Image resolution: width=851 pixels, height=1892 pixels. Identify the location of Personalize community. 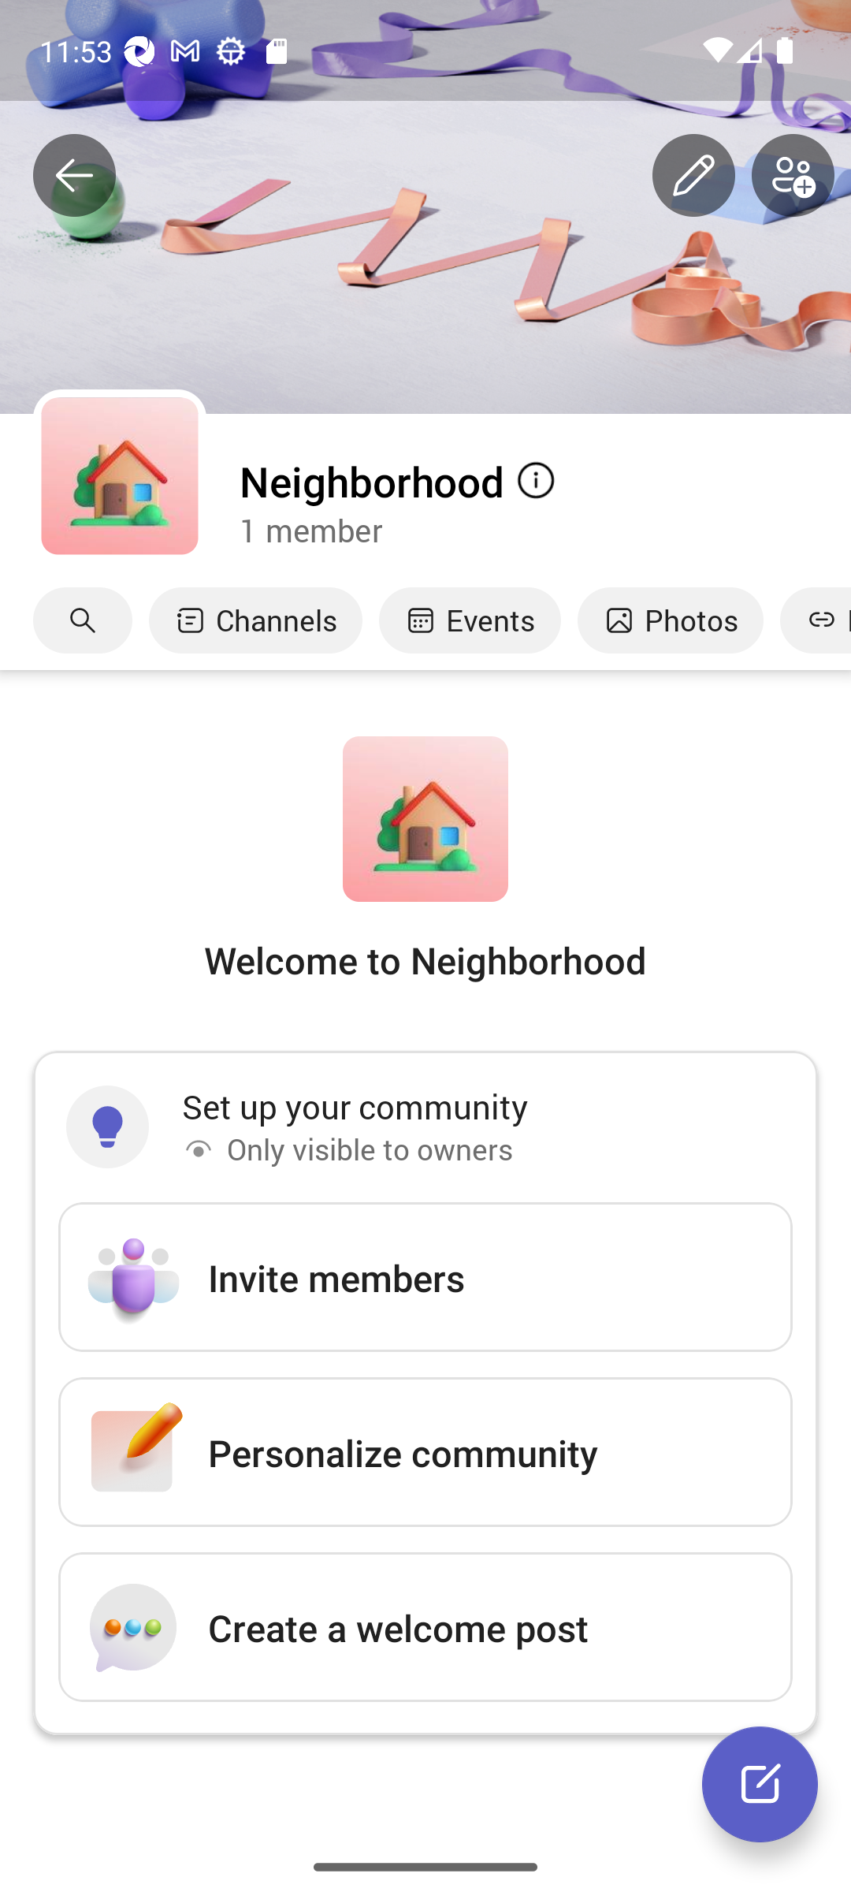
(425, 1452).